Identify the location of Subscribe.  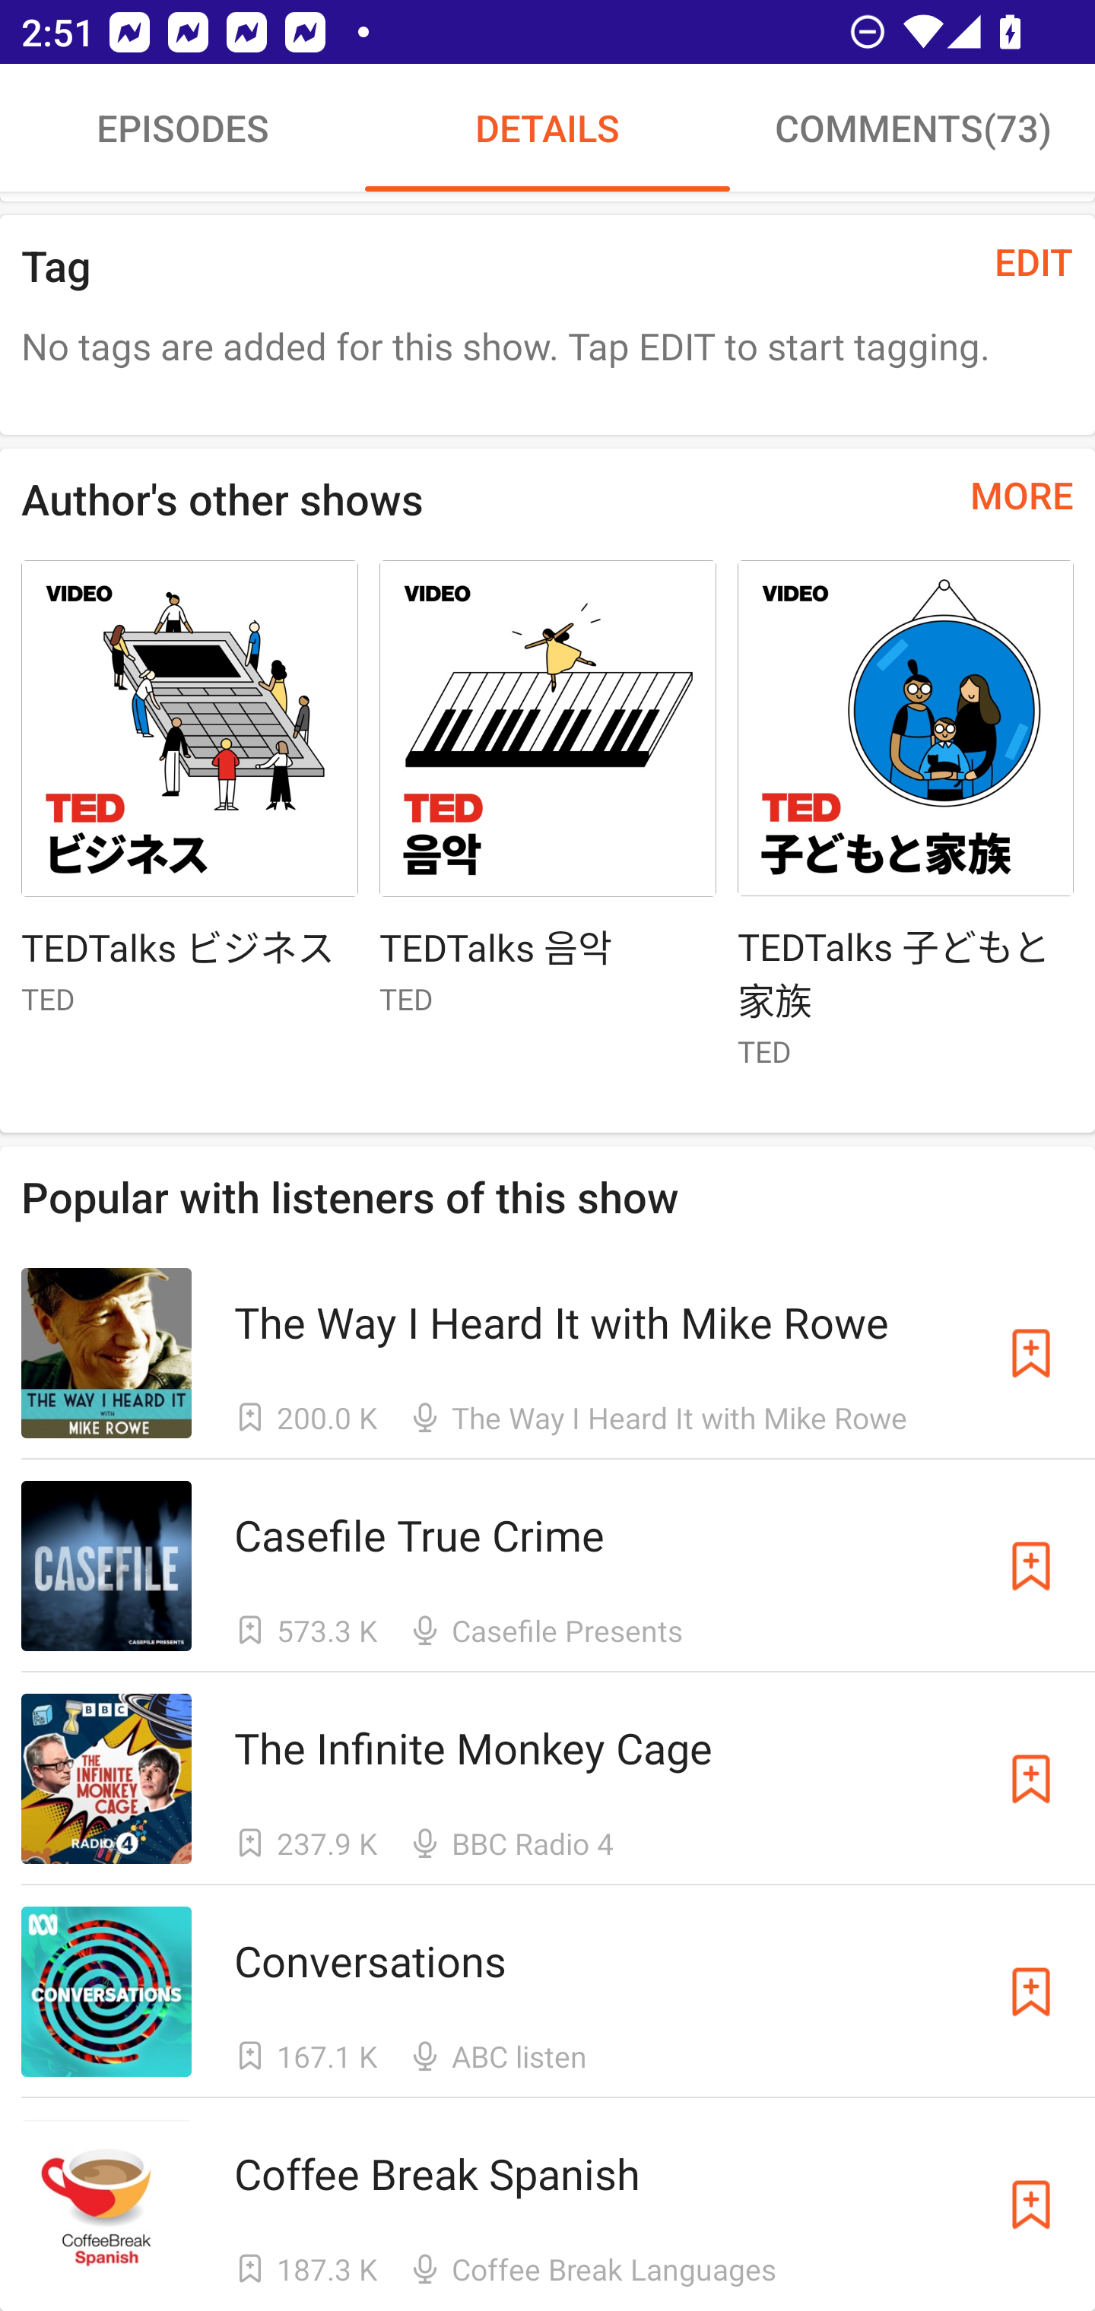
(1031, 1992).